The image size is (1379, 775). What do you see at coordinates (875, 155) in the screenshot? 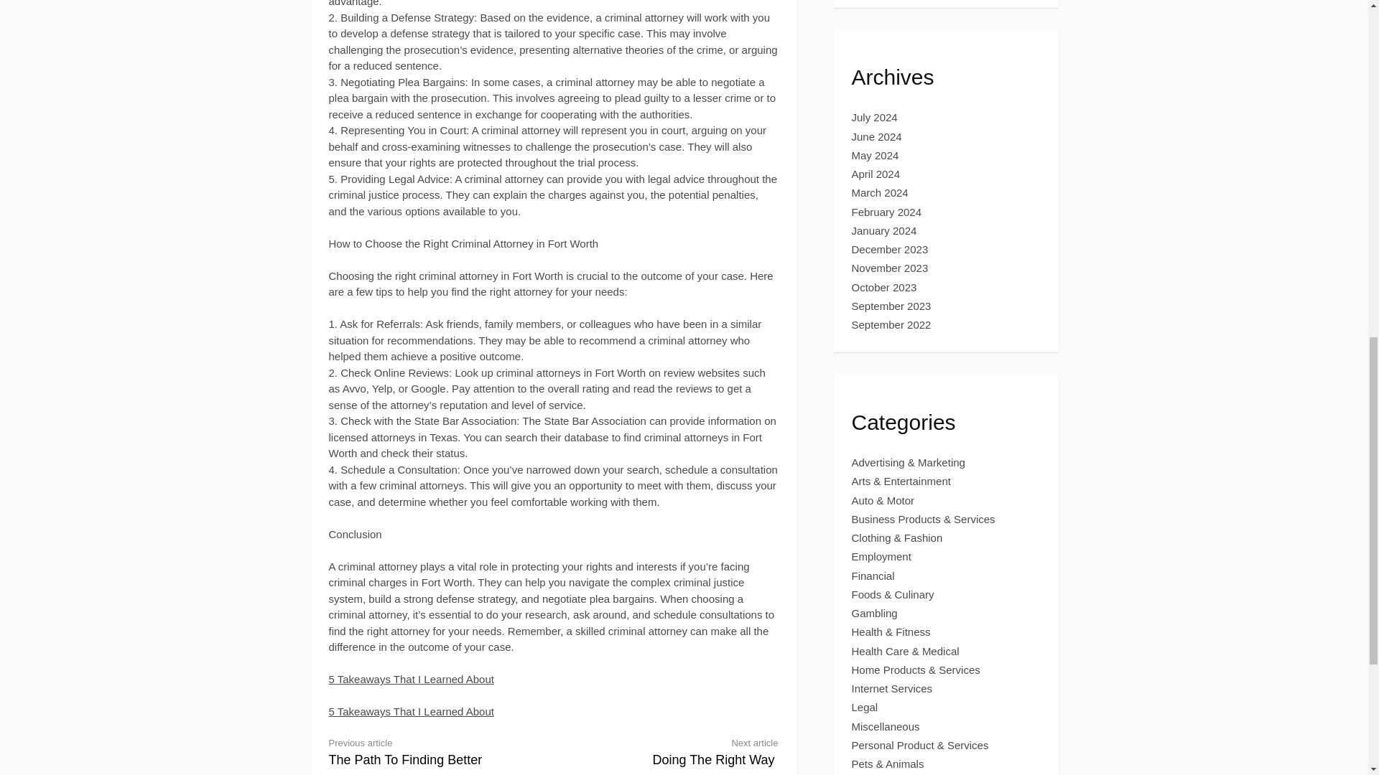
I see `February 2024` at bounding box center [875, 155].